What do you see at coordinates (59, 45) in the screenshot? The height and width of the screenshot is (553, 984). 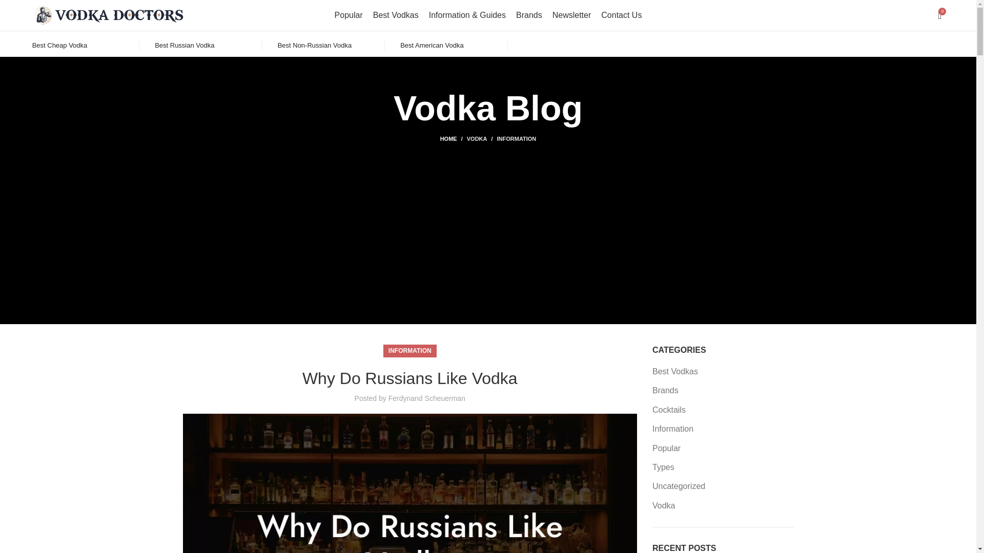 I see `Best Cheap Vodka` at bounding box center [59, 45].